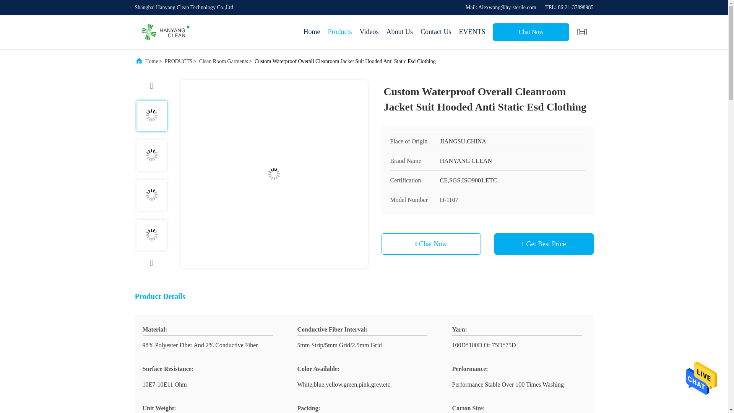 This screenshot has height=413, width=734. I want to click on Videos, so click(369, 32).